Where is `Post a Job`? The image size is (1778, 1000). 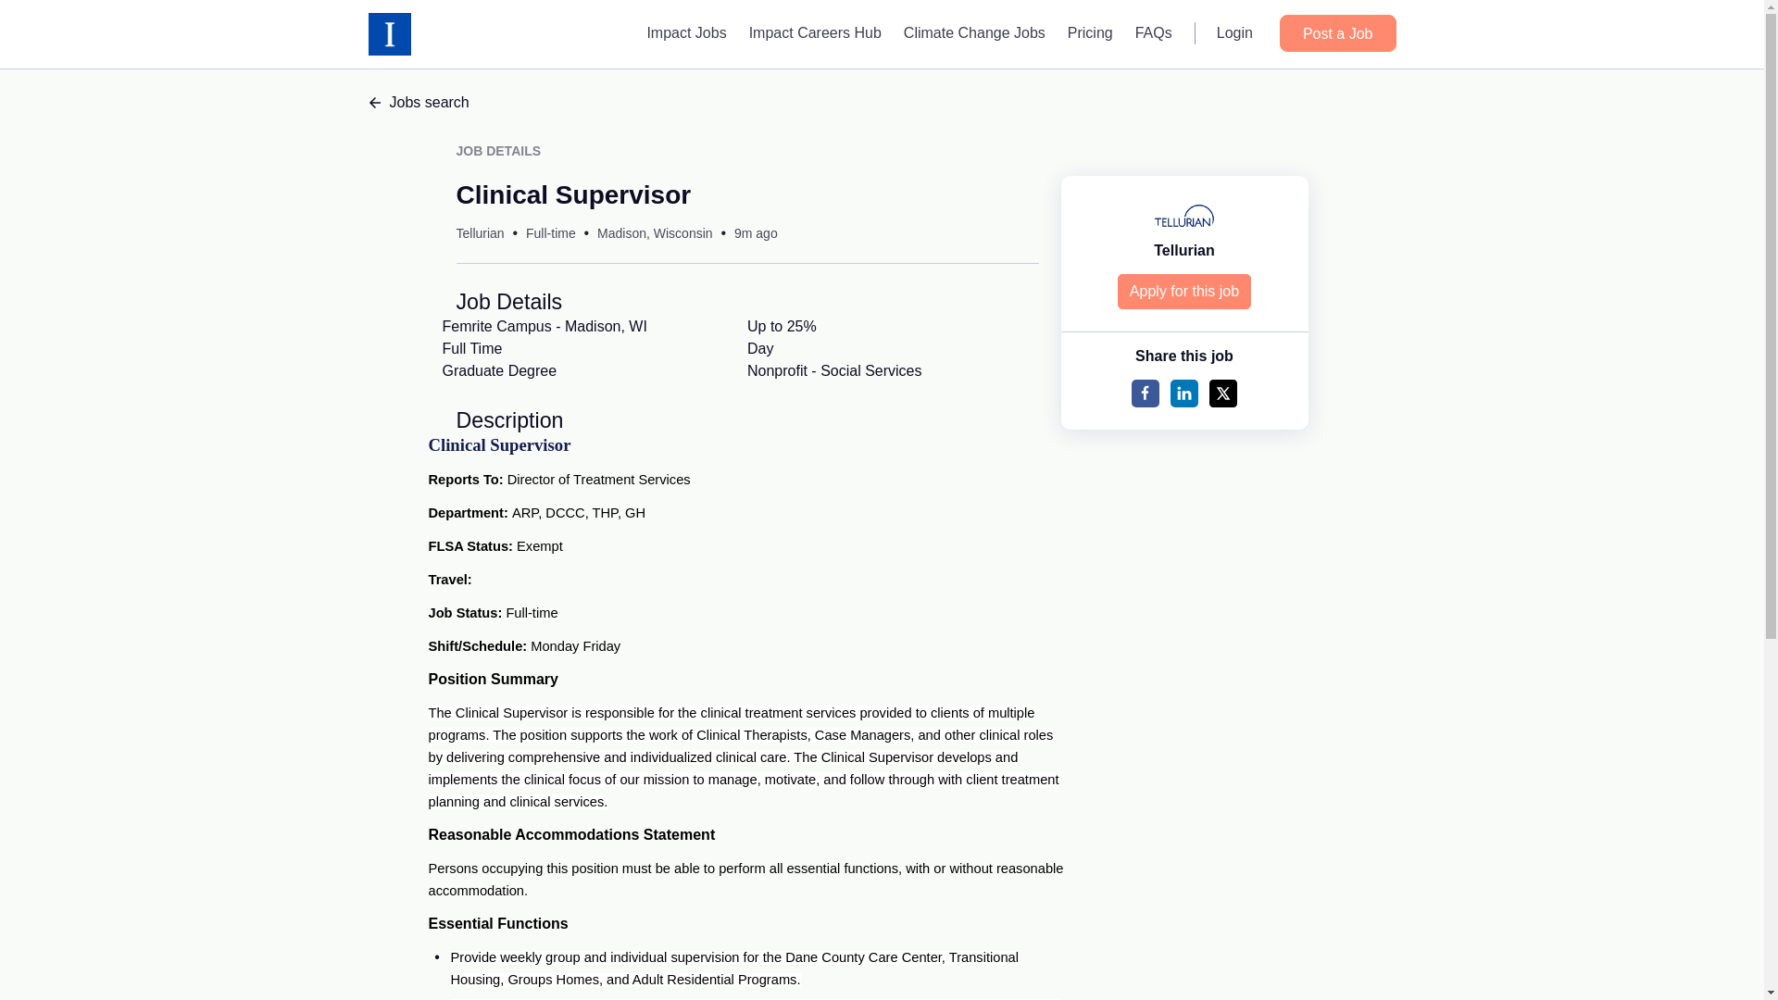
Post a Job is located at coordinates (1337, 33).